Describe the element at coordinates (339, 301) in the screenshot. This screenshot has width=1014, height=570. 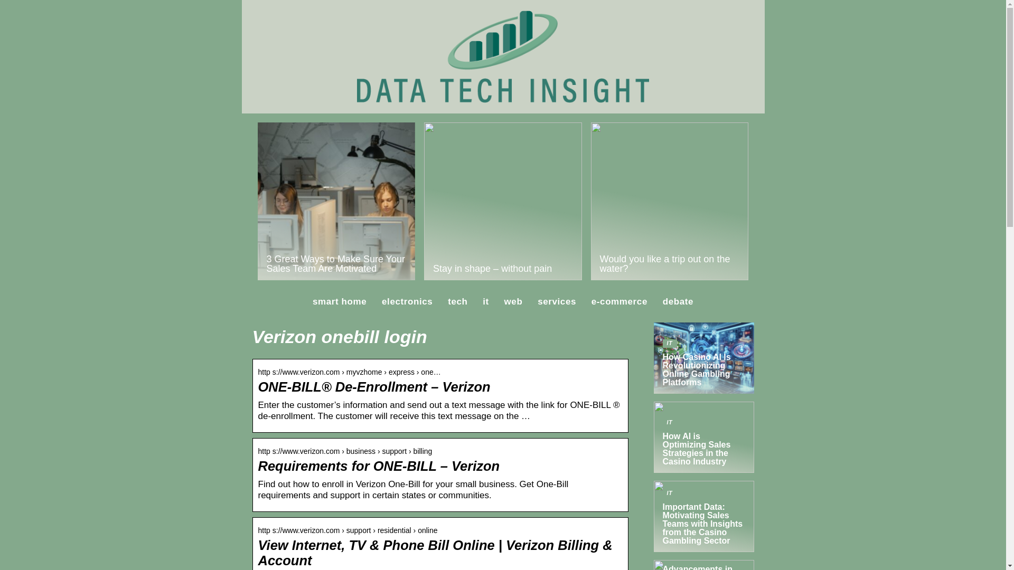
I see `smart home` at that location.